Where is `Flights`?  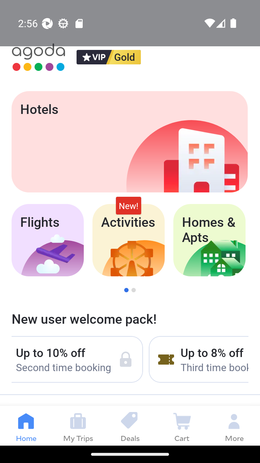 Flights is located at coordinates (47, 240).